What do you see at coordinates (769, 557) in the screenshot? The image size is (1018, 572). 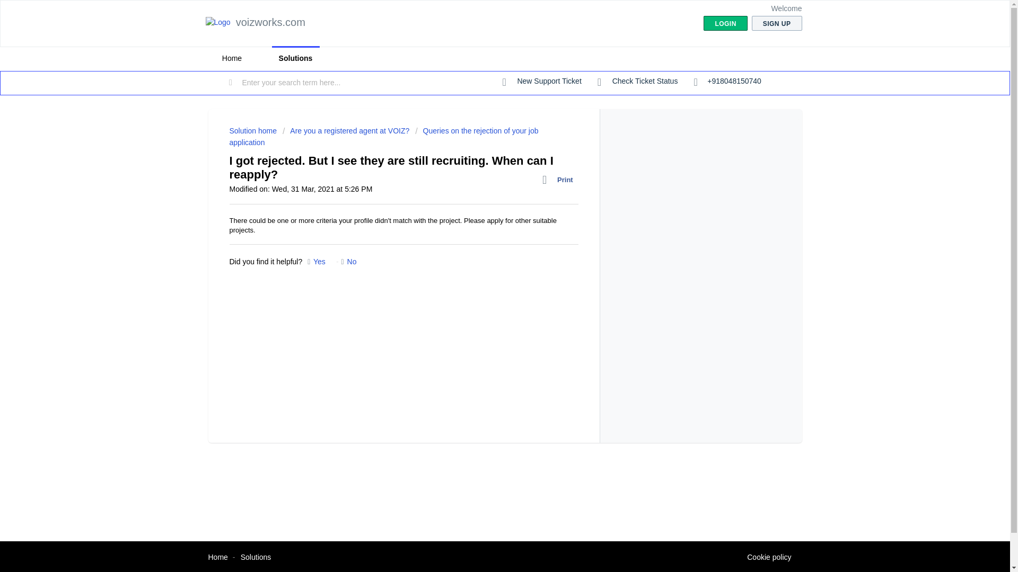 I see `Cookie policy` at bounding box center [769, 557].